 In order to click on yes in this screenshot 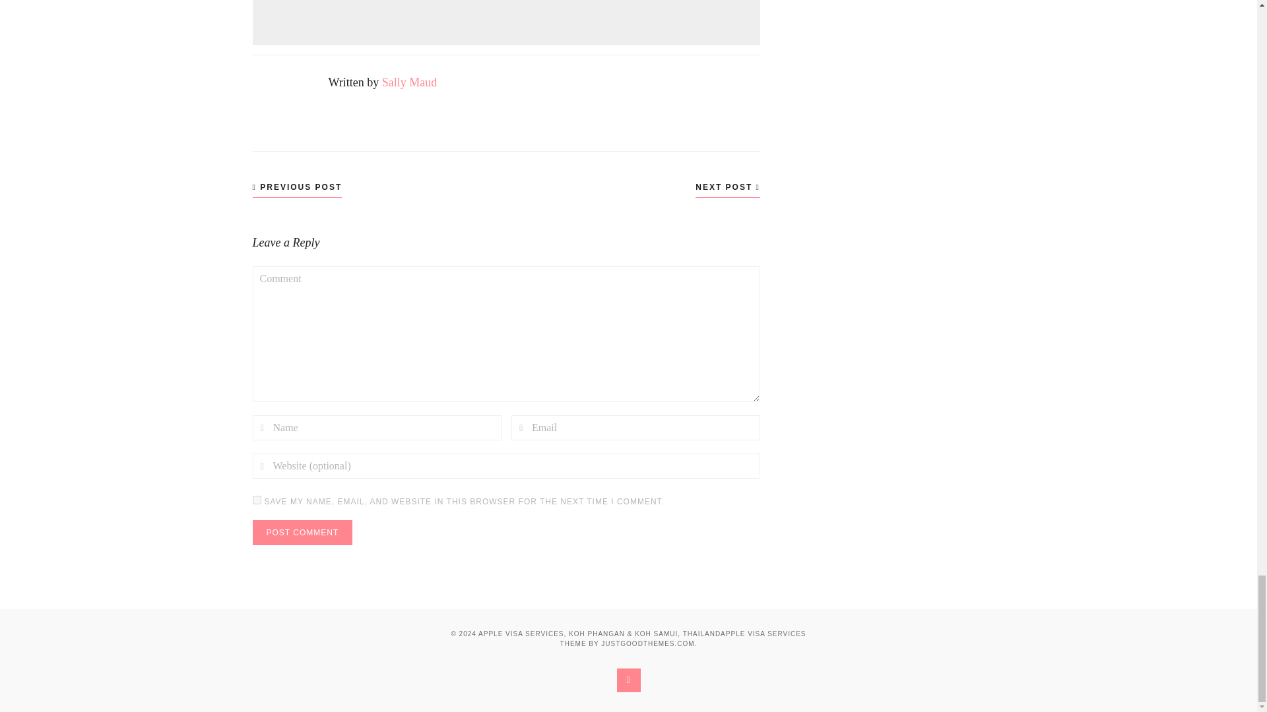, I will do `click(256, 500)`.